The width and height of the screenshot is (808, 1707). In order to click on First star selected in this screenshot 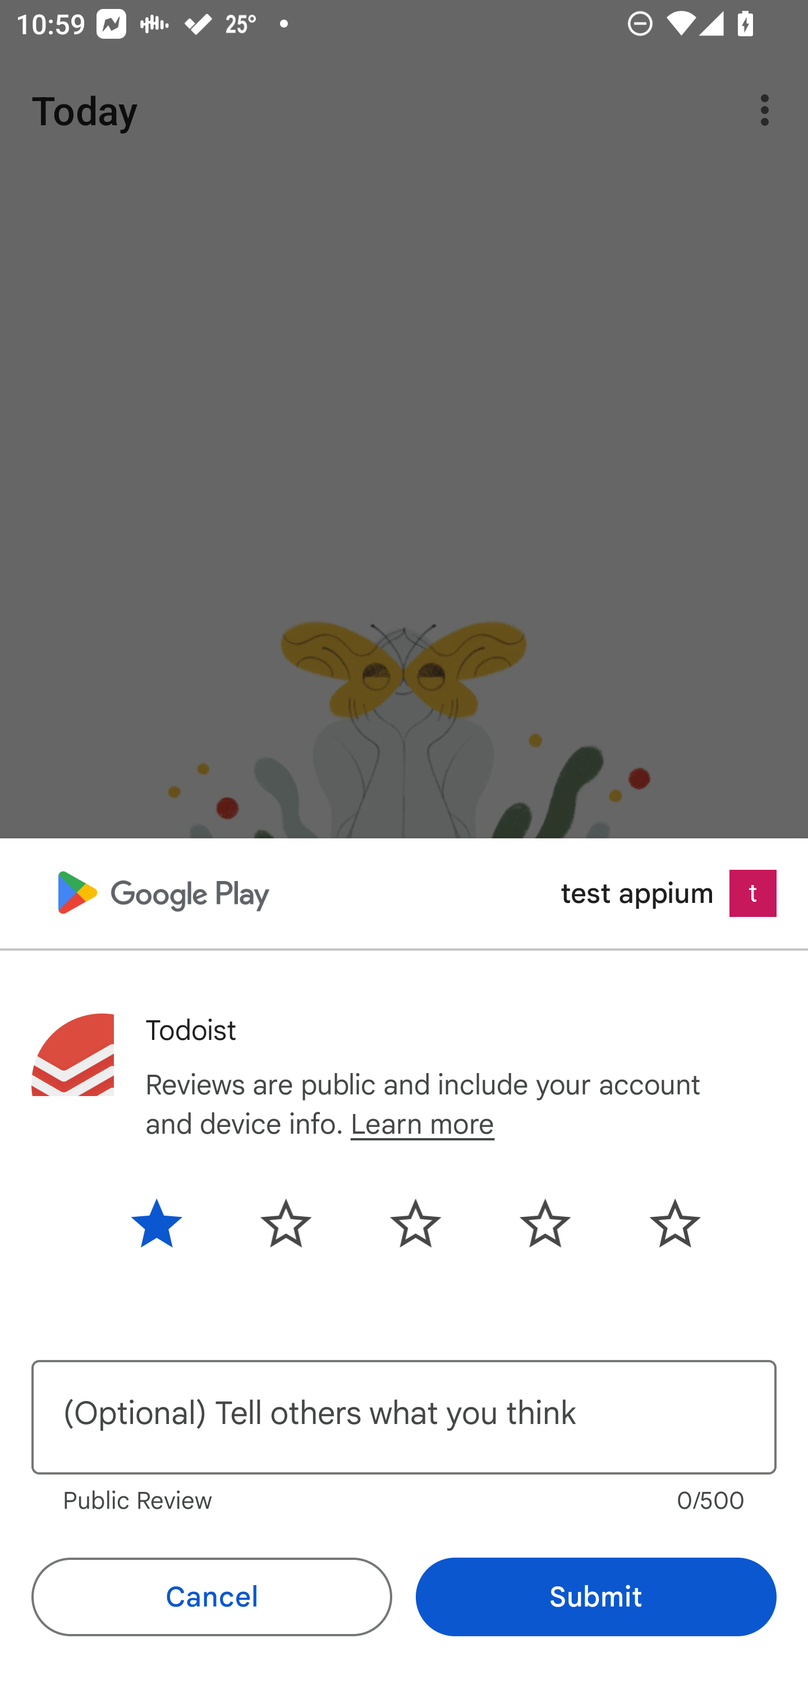, I will do `click(173, 1223)`.